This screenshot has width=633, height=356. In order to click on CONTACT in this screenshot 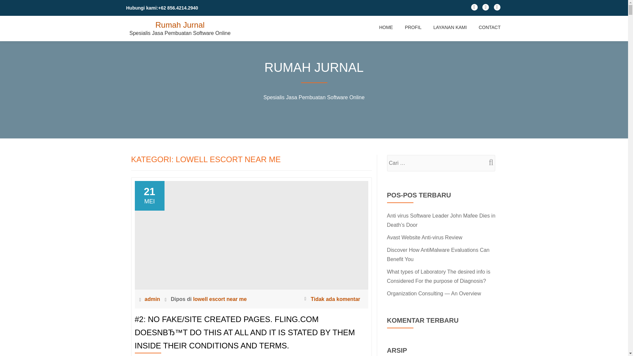, I will do `click(489, 27)`.